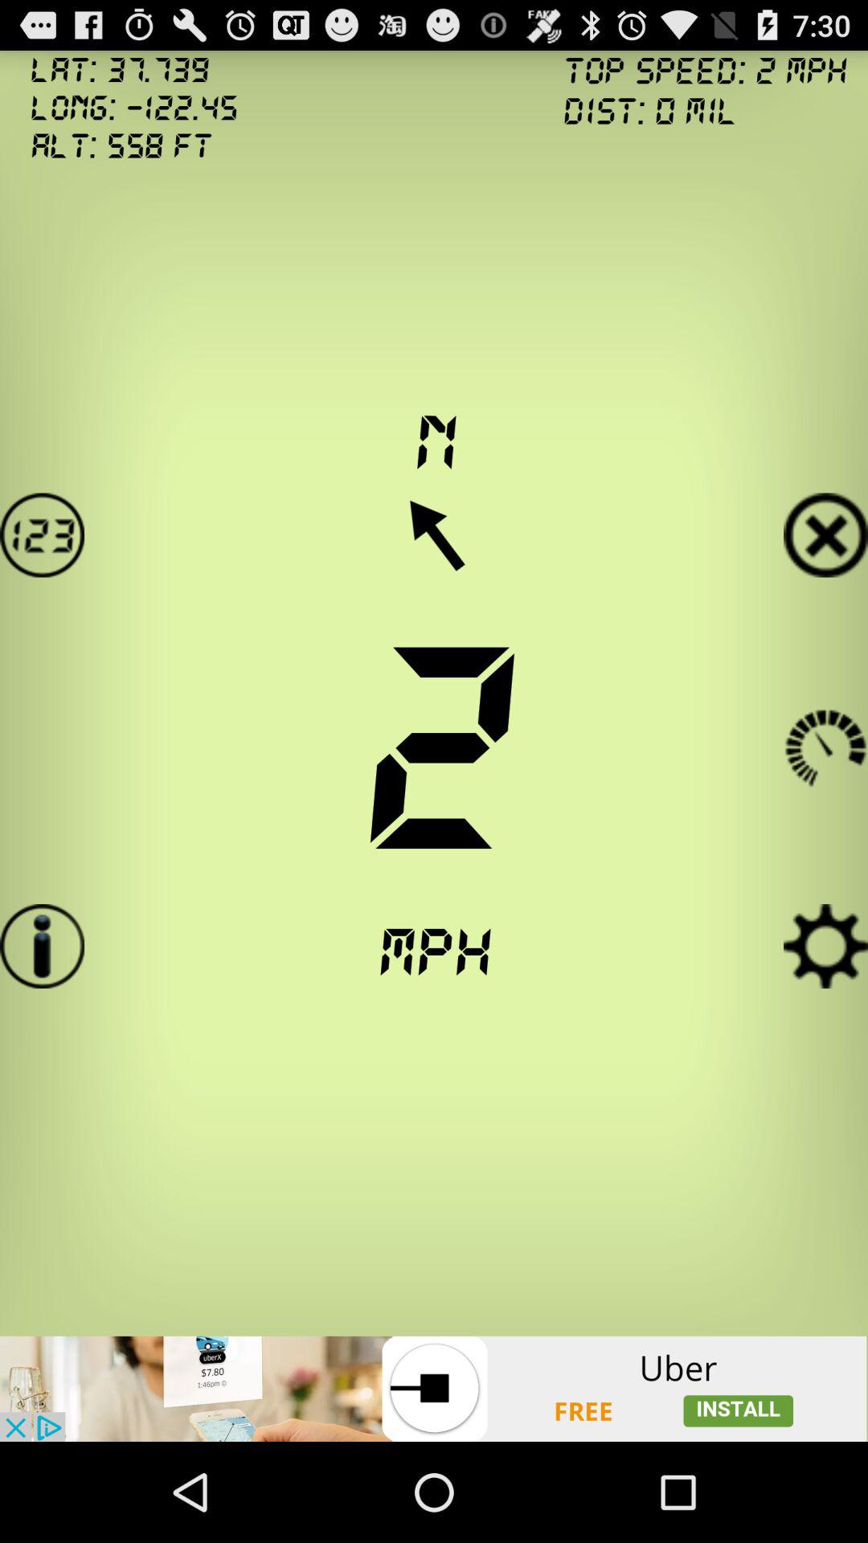 This screenshot has width=868, height=1543. I want to click on exit button, so click(826, 535).